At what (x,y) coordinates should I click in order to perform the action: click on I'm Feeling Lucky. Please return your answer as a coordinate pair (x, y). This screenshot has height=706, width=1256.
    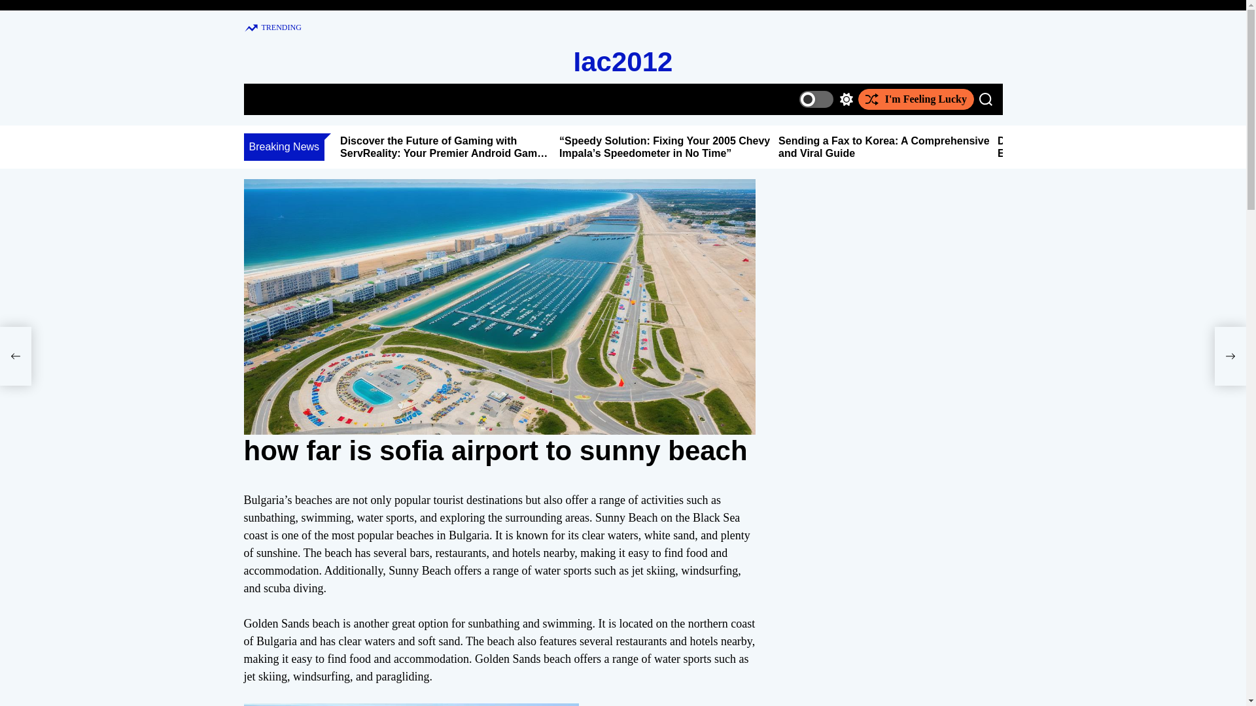
    Looking at the image, I should click on (916, 99).